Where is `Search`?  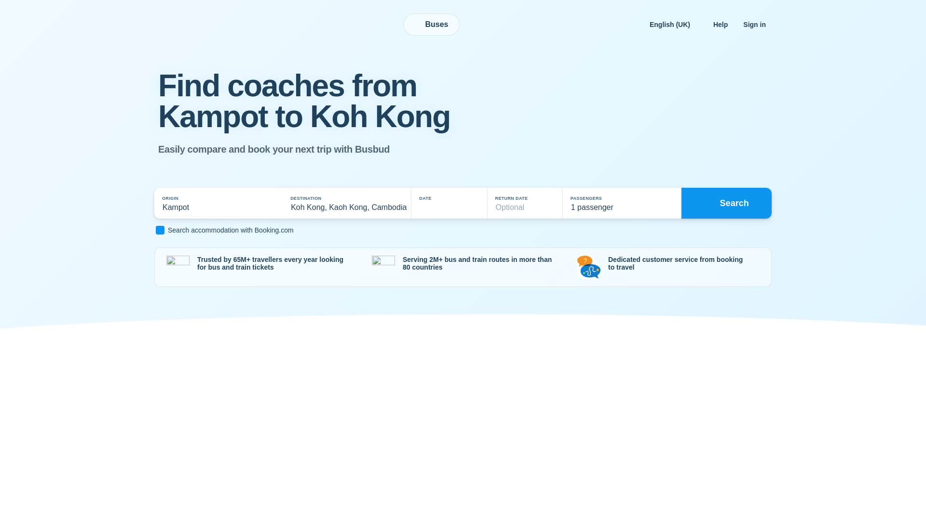
Search is located at coordinates (726, 203).